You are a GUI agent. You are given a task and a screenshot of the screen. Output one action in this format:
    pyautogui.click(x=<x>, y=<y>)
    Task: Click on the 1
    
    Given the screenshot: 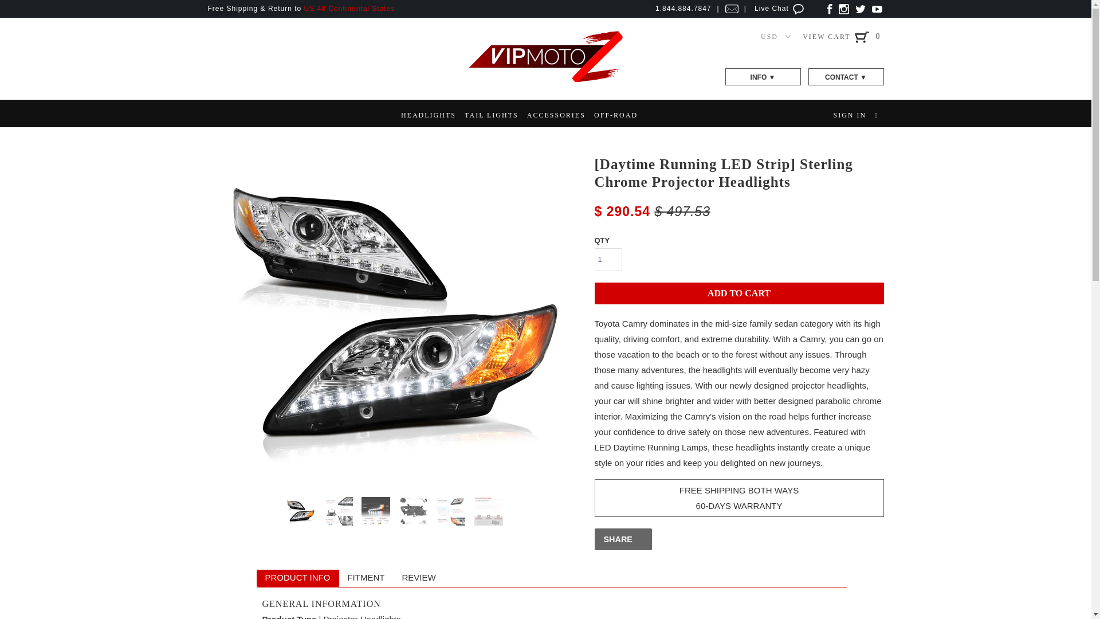 What is the action you would take?
    pyautogui.click(x=608, y=260)
    